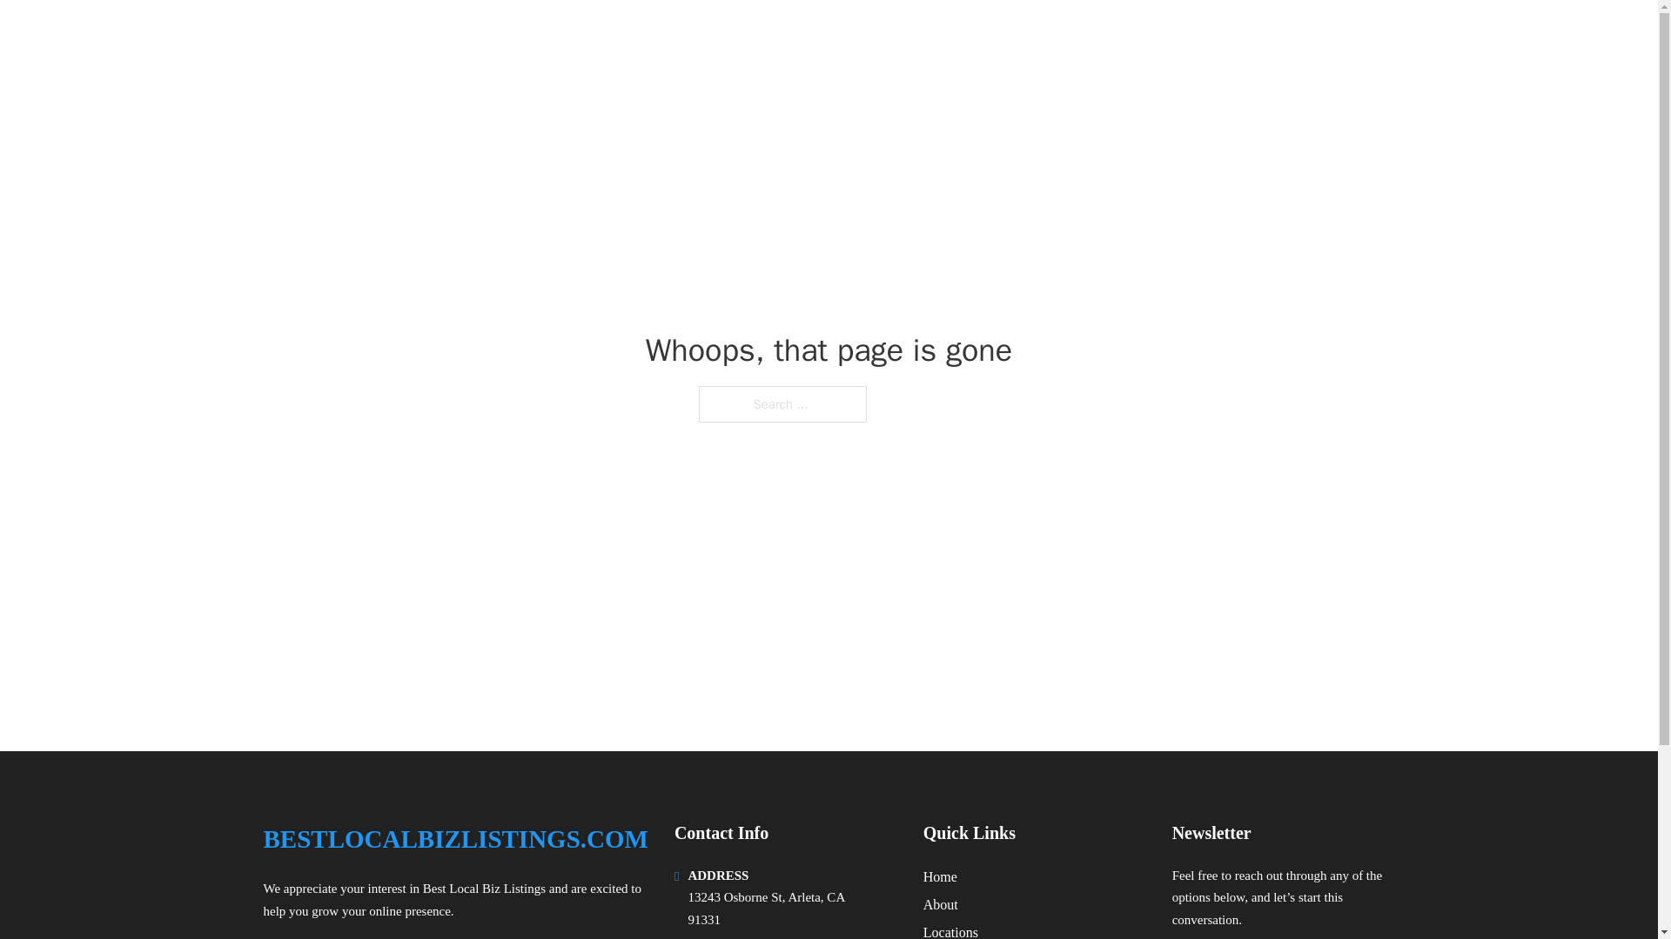 This screenshot has height=939, width=1671. I want to click on HOME, so click(1177, 37).